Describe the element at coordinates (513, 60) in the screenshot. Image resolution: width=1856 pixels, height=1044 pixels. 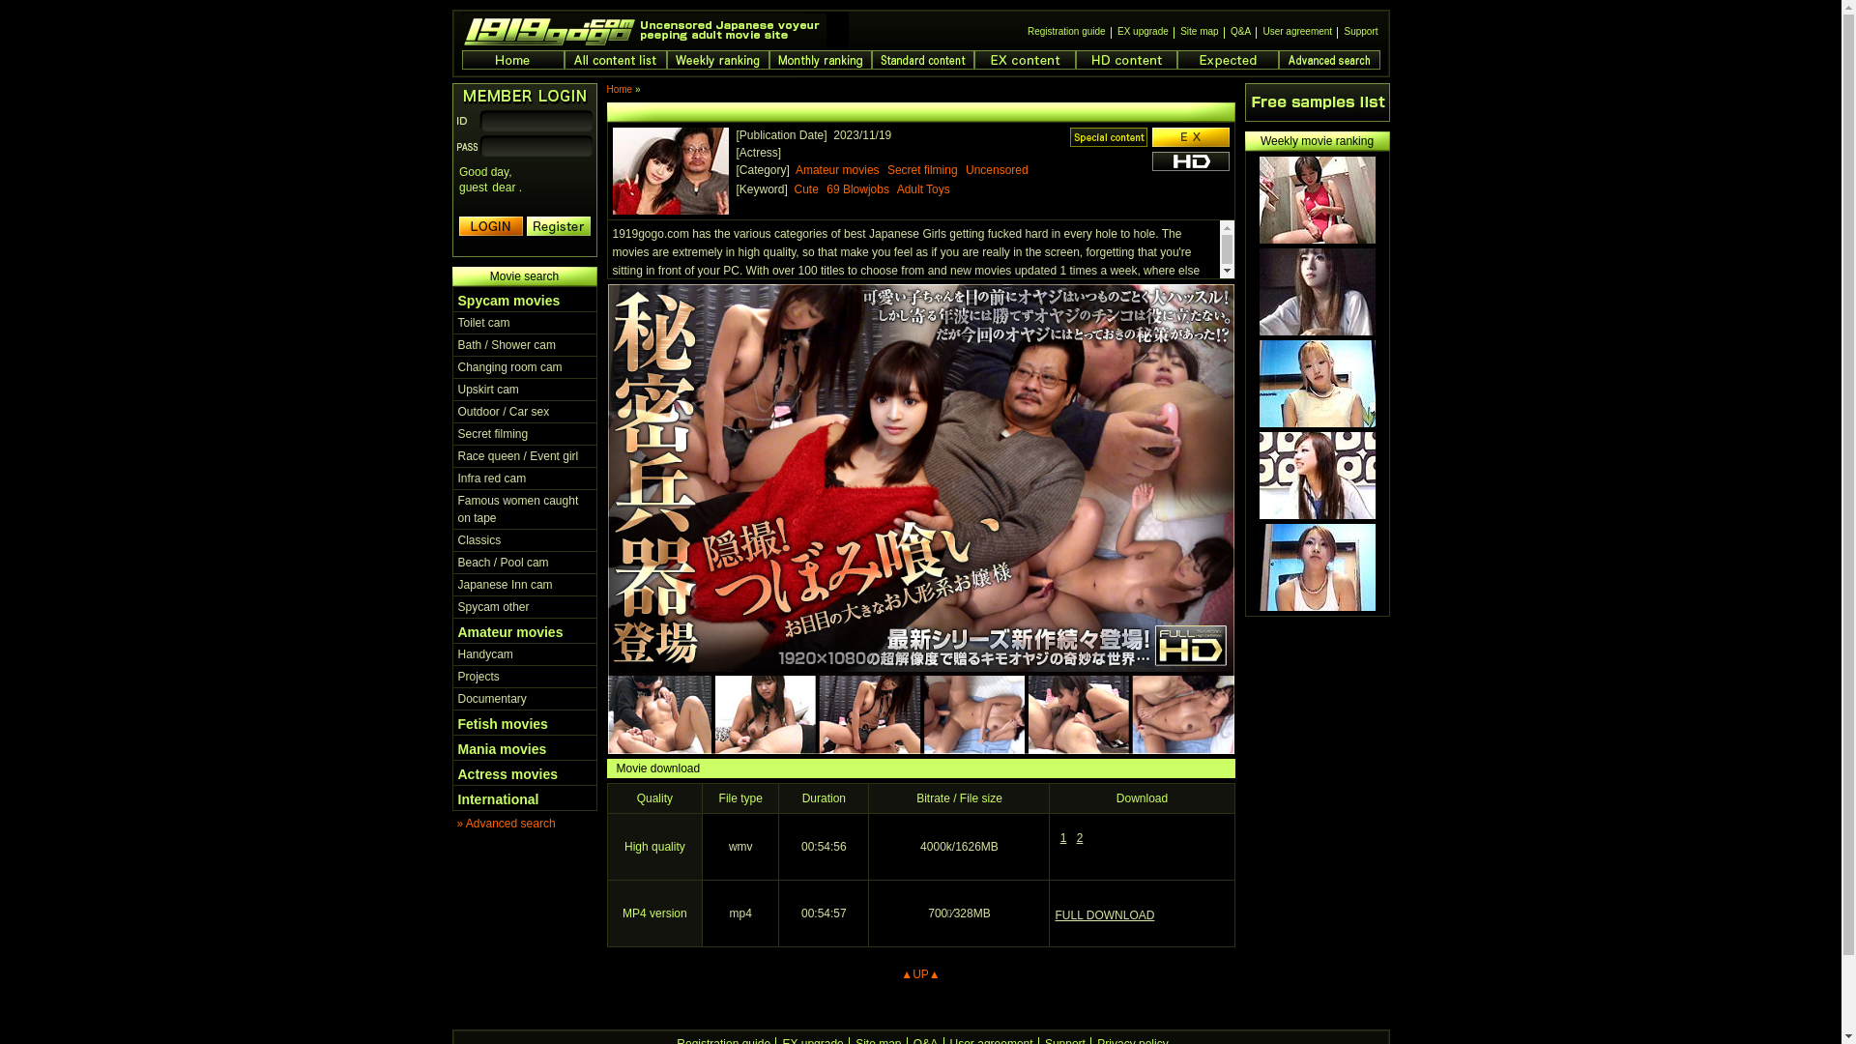
I see `Home` at that location.